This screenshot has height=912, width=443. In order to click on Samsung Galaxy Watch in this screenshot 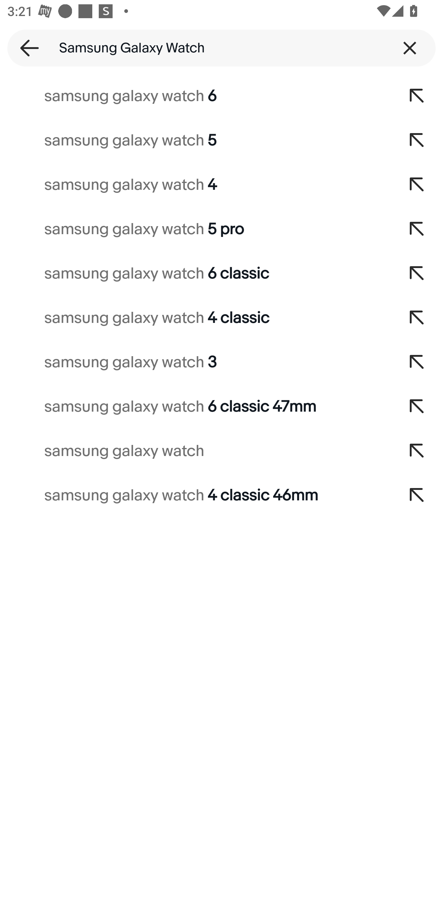, I will do `click(221, 48)`.